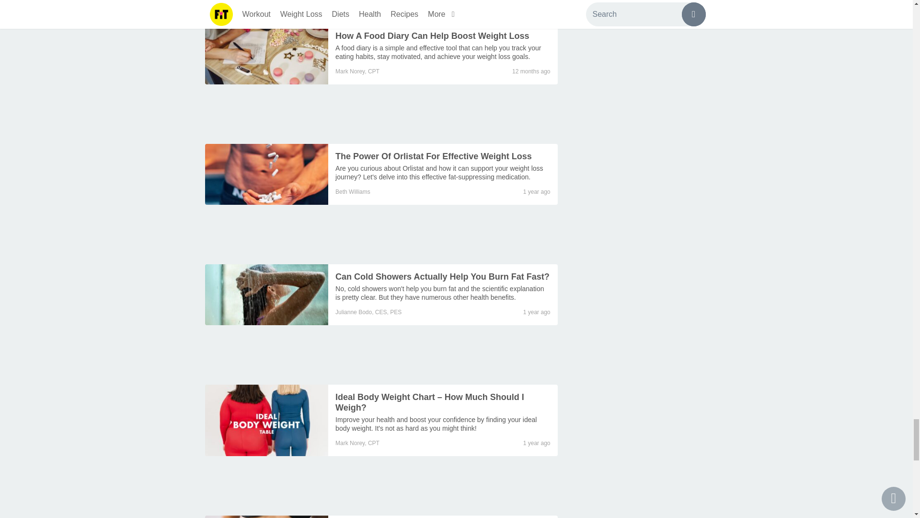 The image size is (920, 518). Describe the element at coordinates (439, 293) in the screenshot. I see `Can Cold Showers Actually Help You Burn Fat Fast?` at that location.